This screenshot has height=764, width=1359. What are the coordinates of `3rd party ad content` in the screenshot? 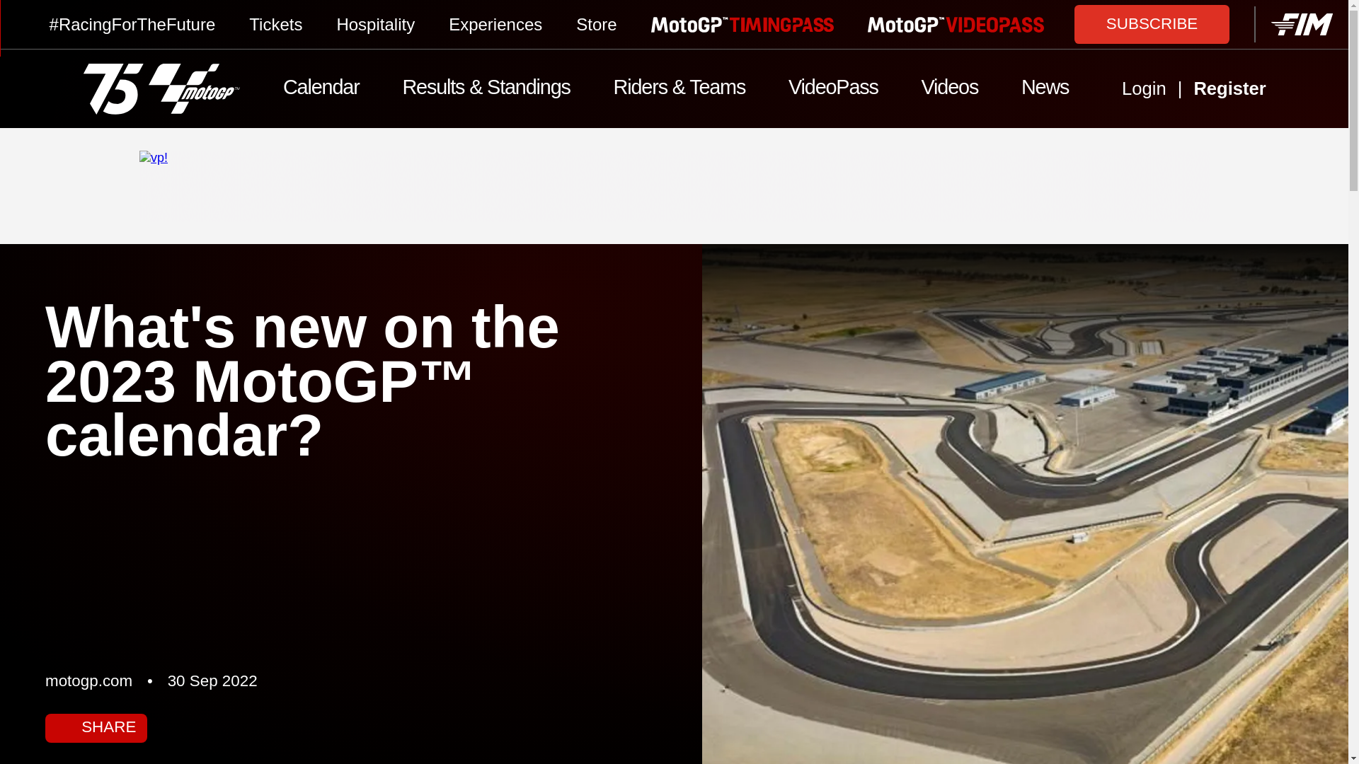 It's located at (674, 185).